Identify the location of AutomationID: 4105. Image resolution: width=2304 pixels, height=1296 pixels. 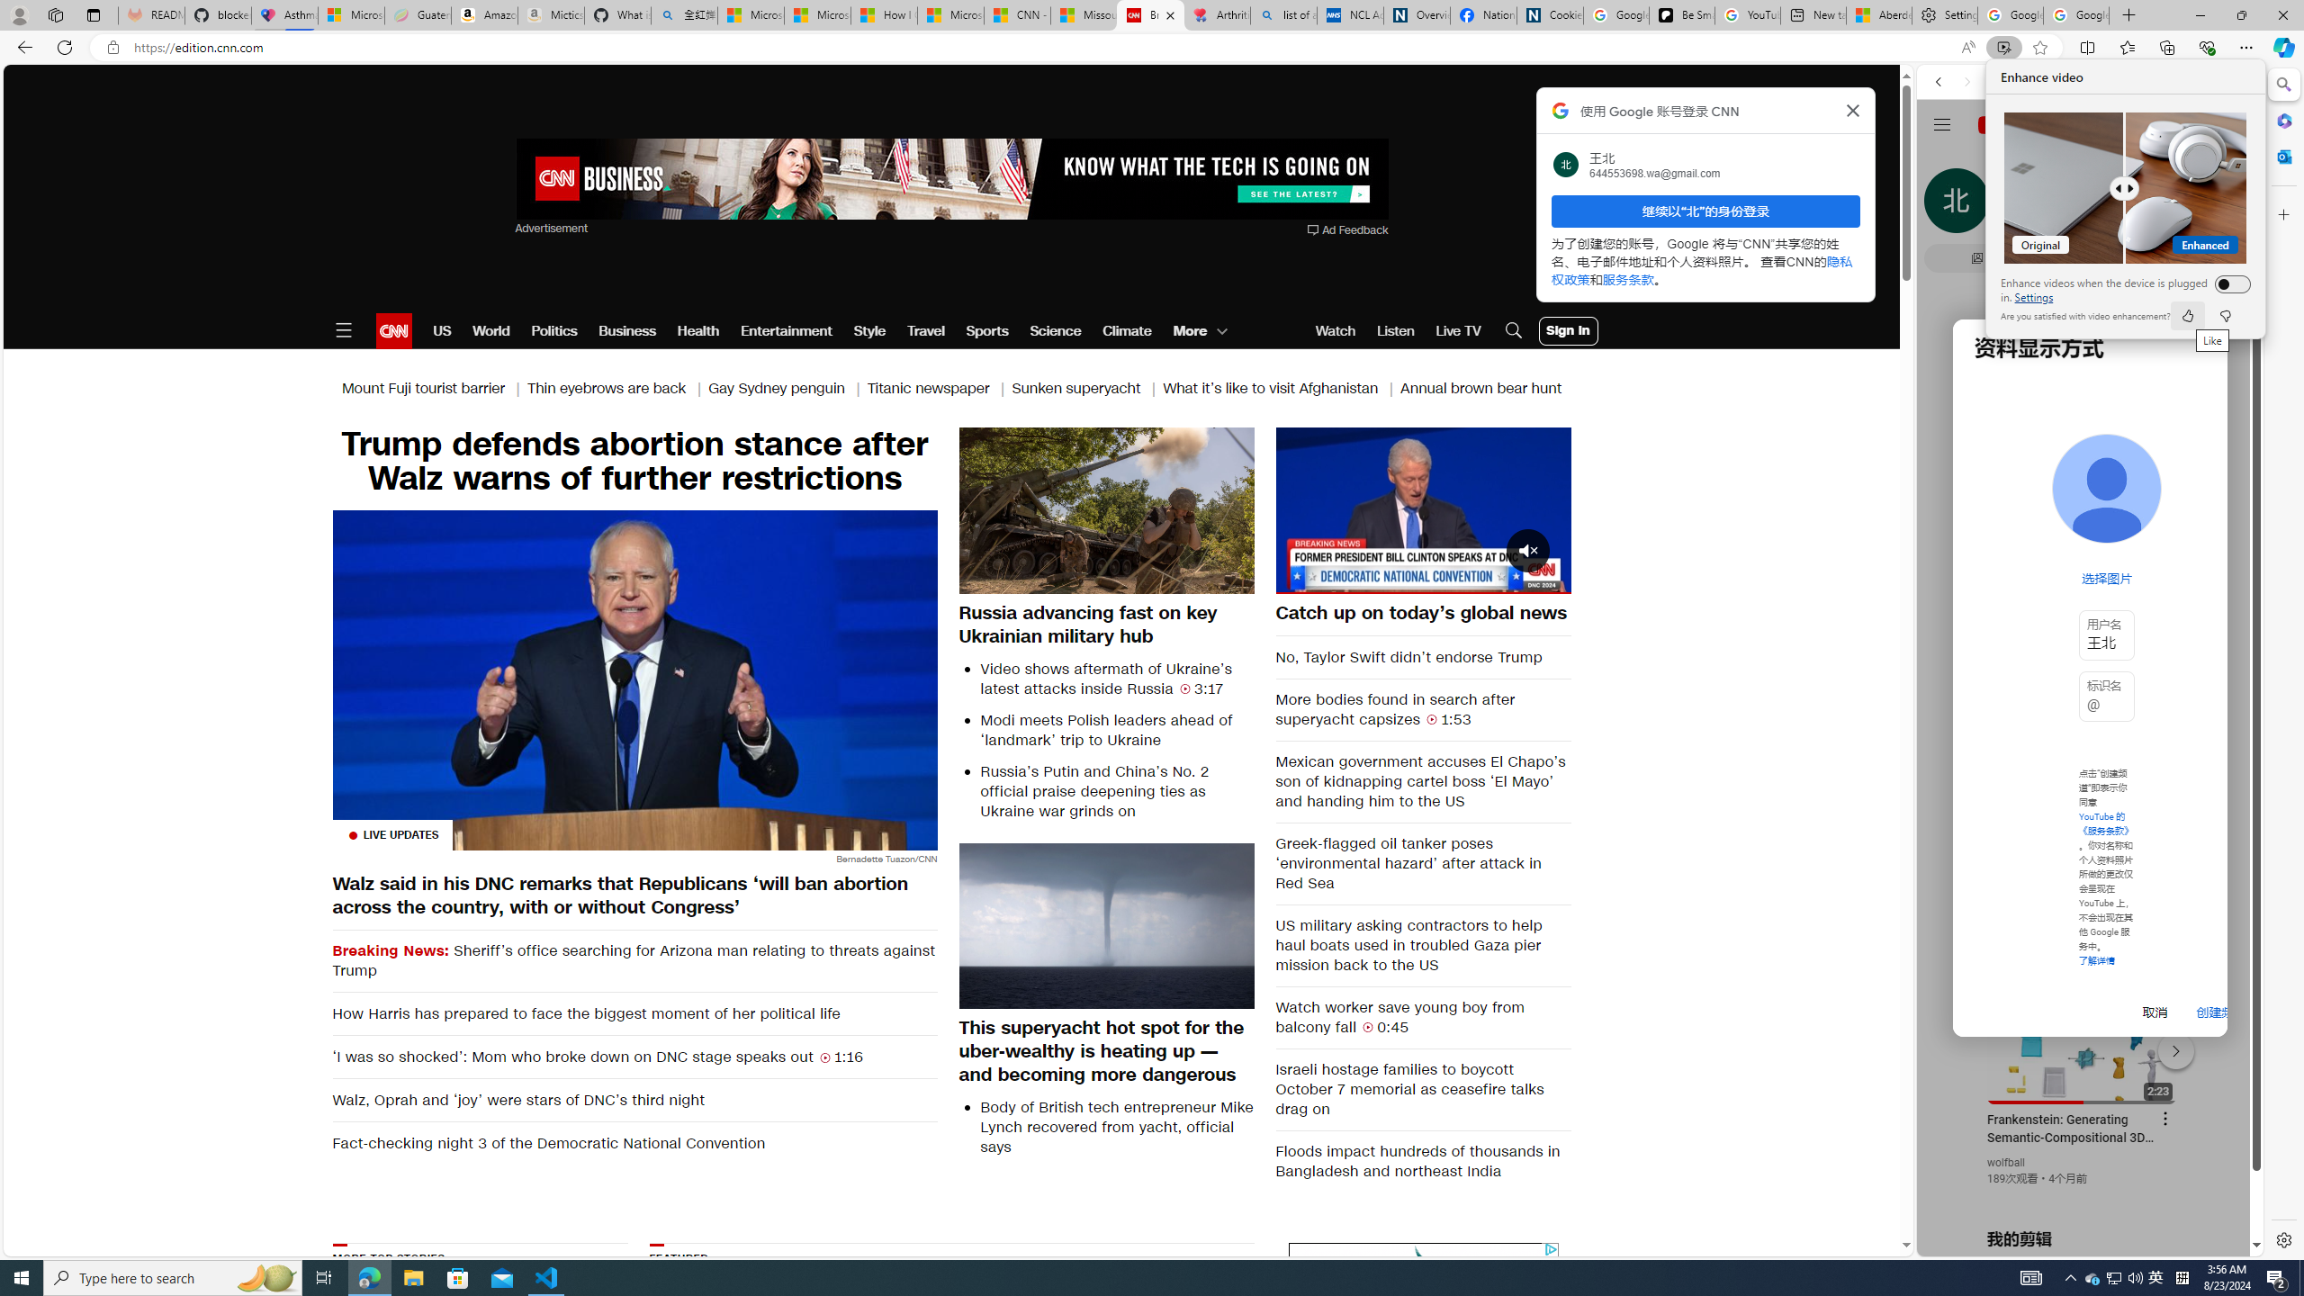
(2227, 723).